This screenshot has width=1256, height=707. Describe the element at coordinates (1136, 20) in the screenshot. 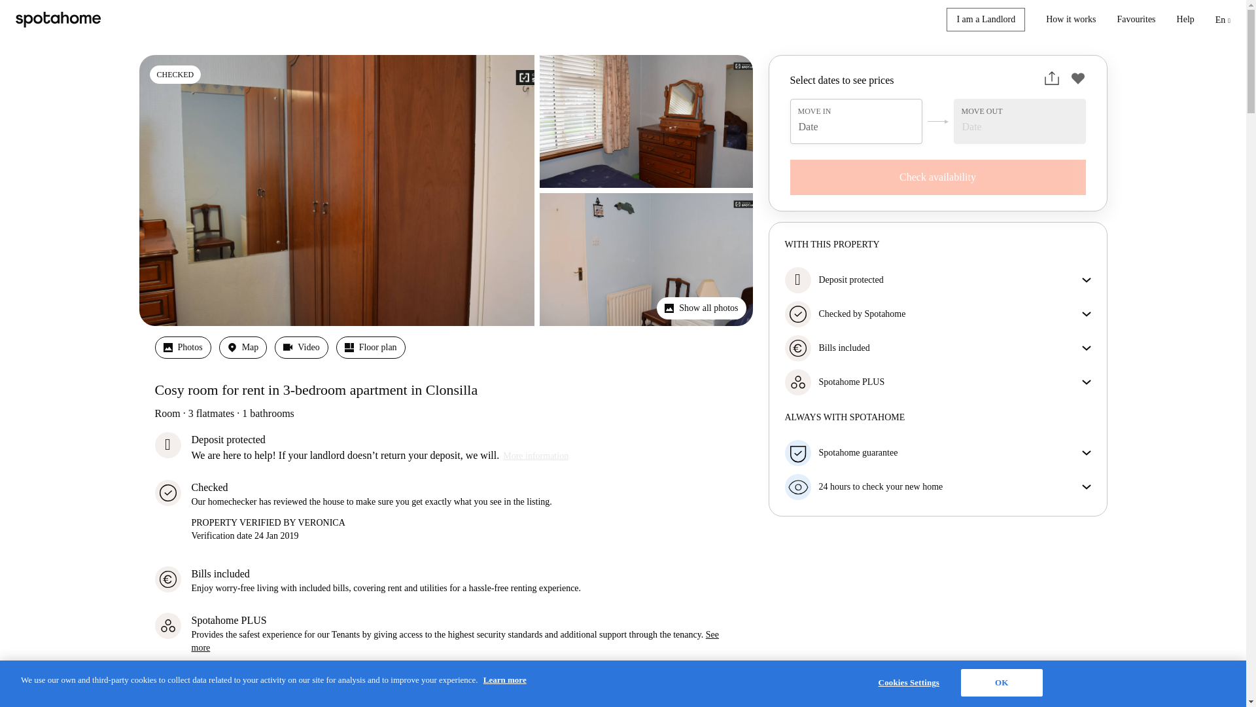

I see `Favourites` at that location.